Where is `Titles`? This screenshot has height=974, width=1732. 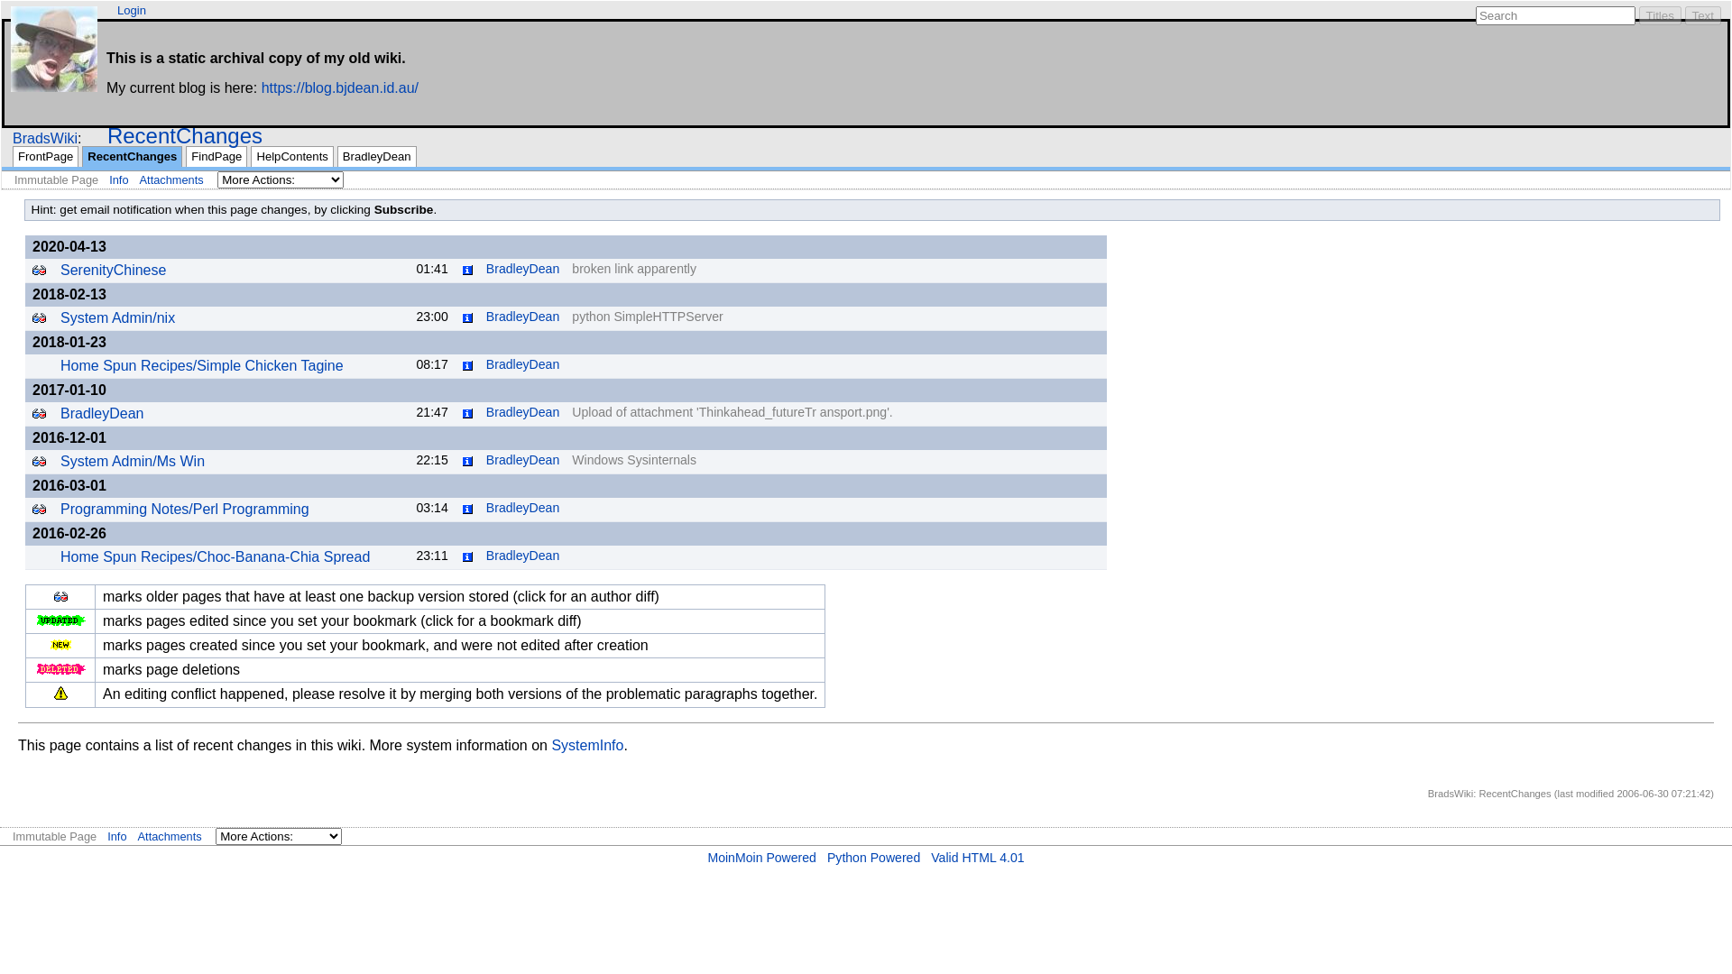 Titles is located at coordinates (1660, 16).